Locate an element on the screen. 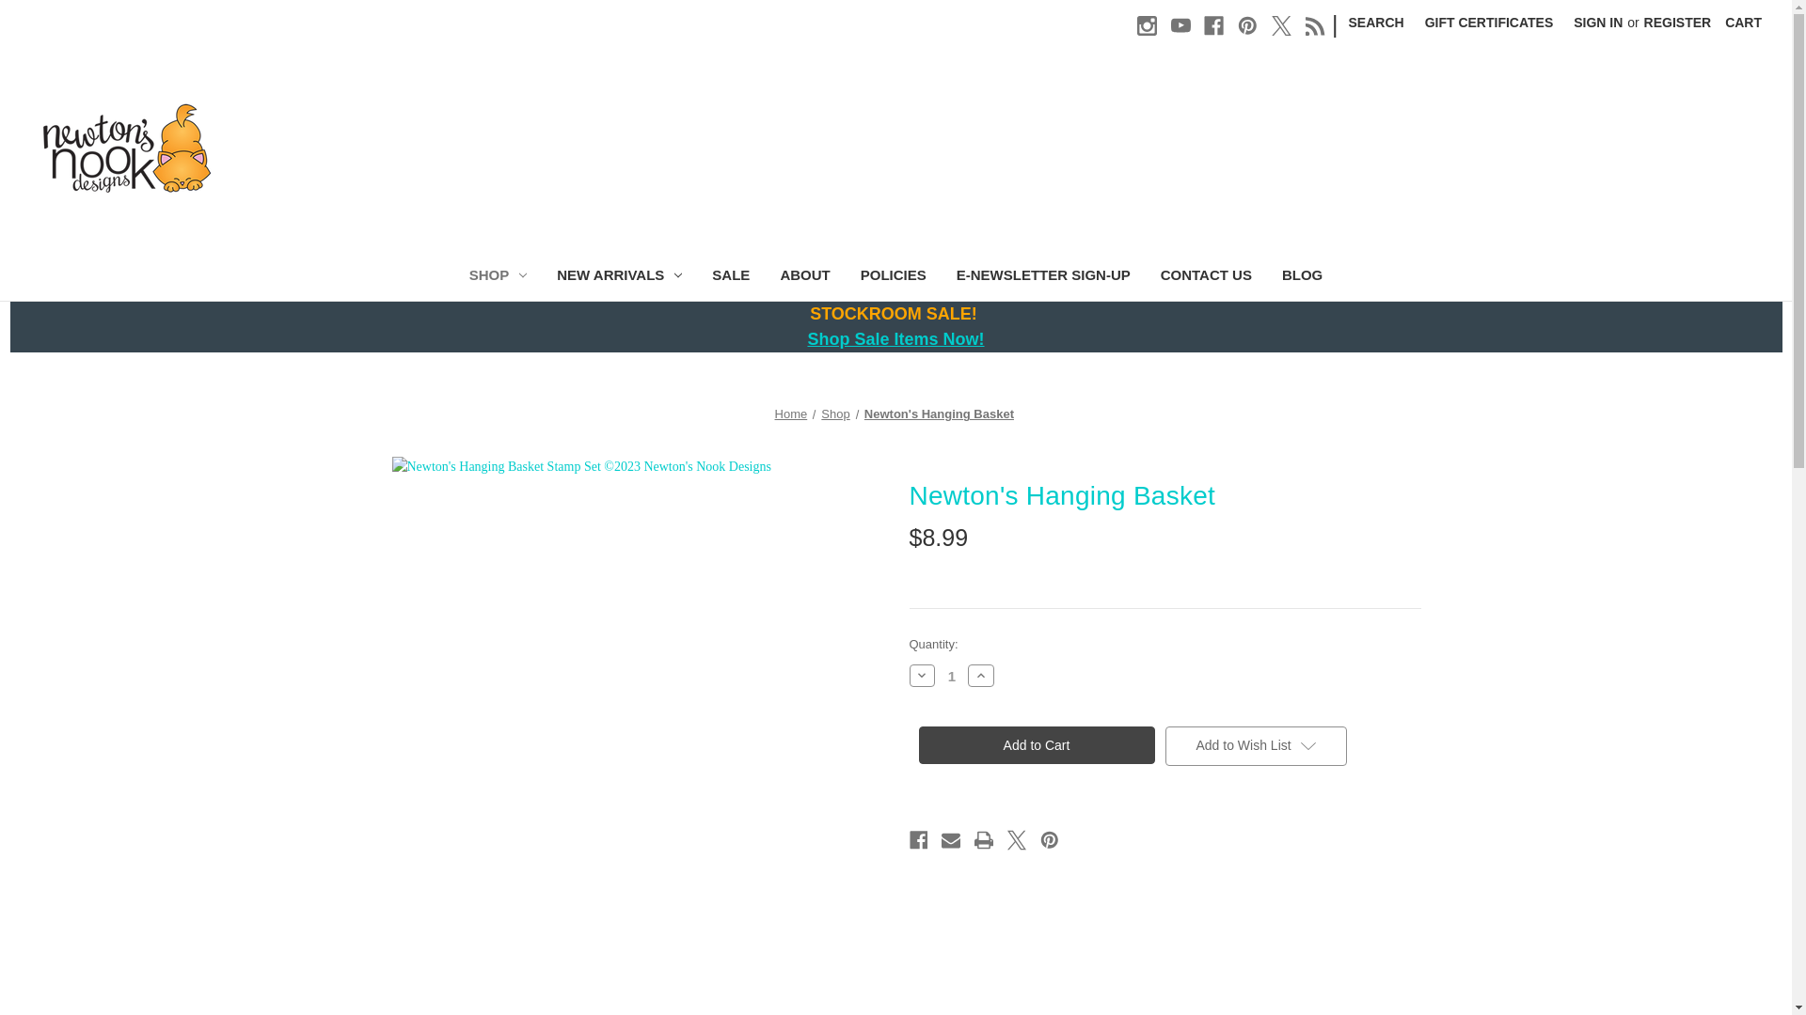  SIGN IN is located at coordinates (1597, 23).